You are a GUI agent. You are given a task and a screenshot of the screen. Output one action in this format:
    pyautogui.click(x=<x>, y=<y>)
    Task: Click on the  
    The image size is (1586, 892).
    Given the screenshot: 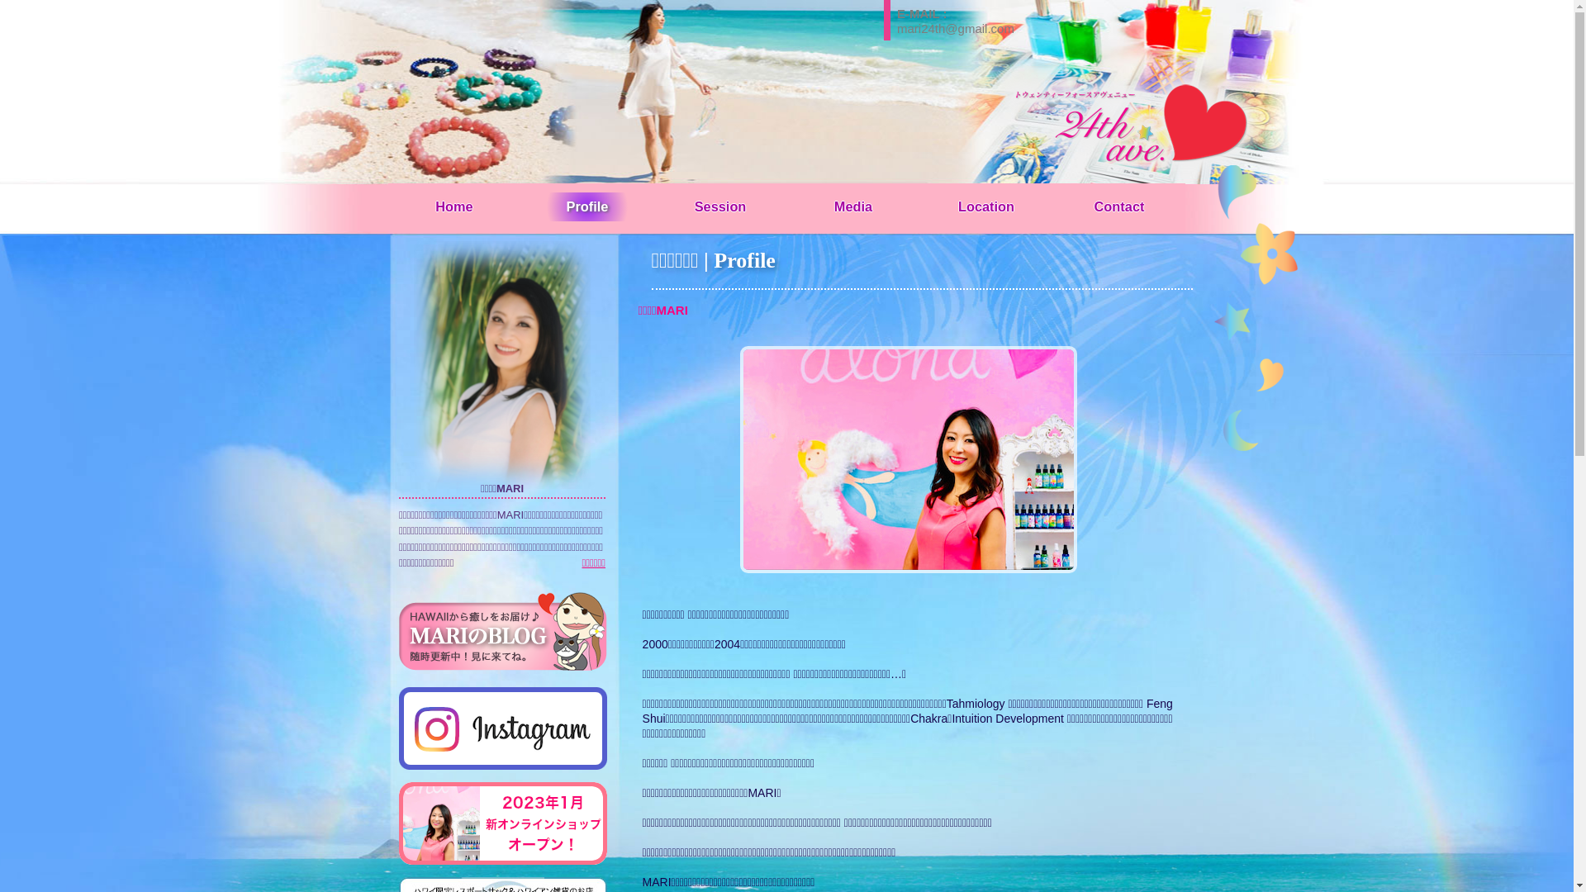 What is the action you would take?
    pyautogui.click(x=503, y=728)
    